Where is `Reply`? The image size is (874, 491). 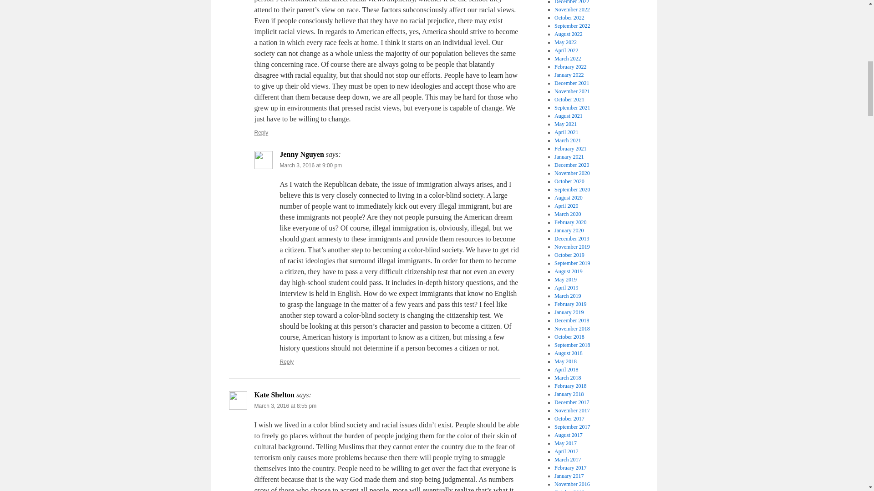 Reply is located at coordinates (287, 362).